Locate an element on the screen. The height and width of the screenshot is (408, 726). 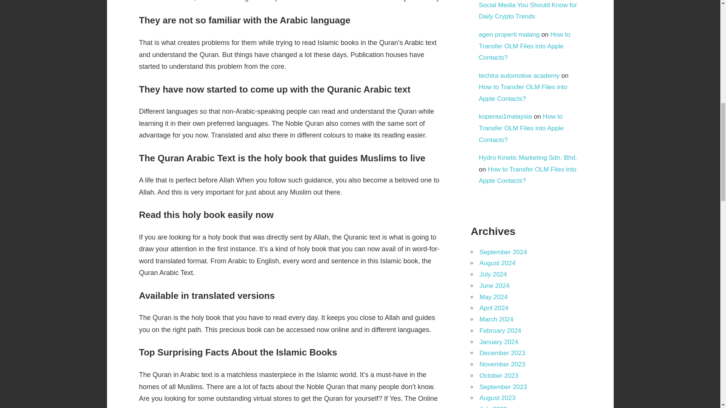
How to Transfer OLM Files into Apple Contacts? is located at coordinates (524, 46).